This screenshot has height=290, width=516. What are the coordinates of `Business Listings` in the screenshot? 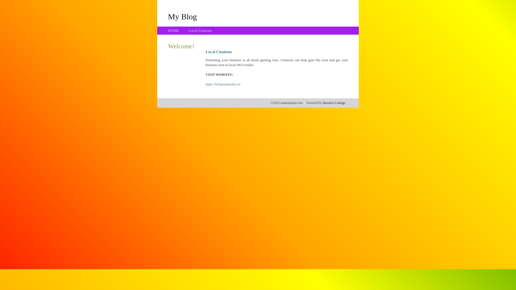 It's located at (334, 103).